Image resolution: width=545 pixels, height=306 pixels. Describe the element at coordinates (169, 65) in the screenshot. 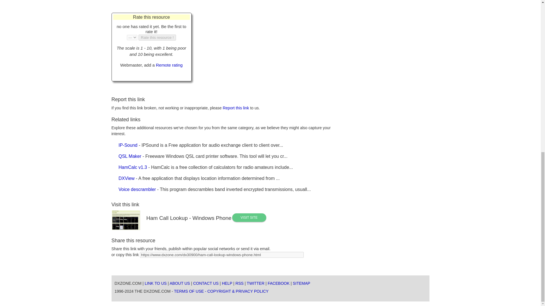

I see `Remote rating` at that location.